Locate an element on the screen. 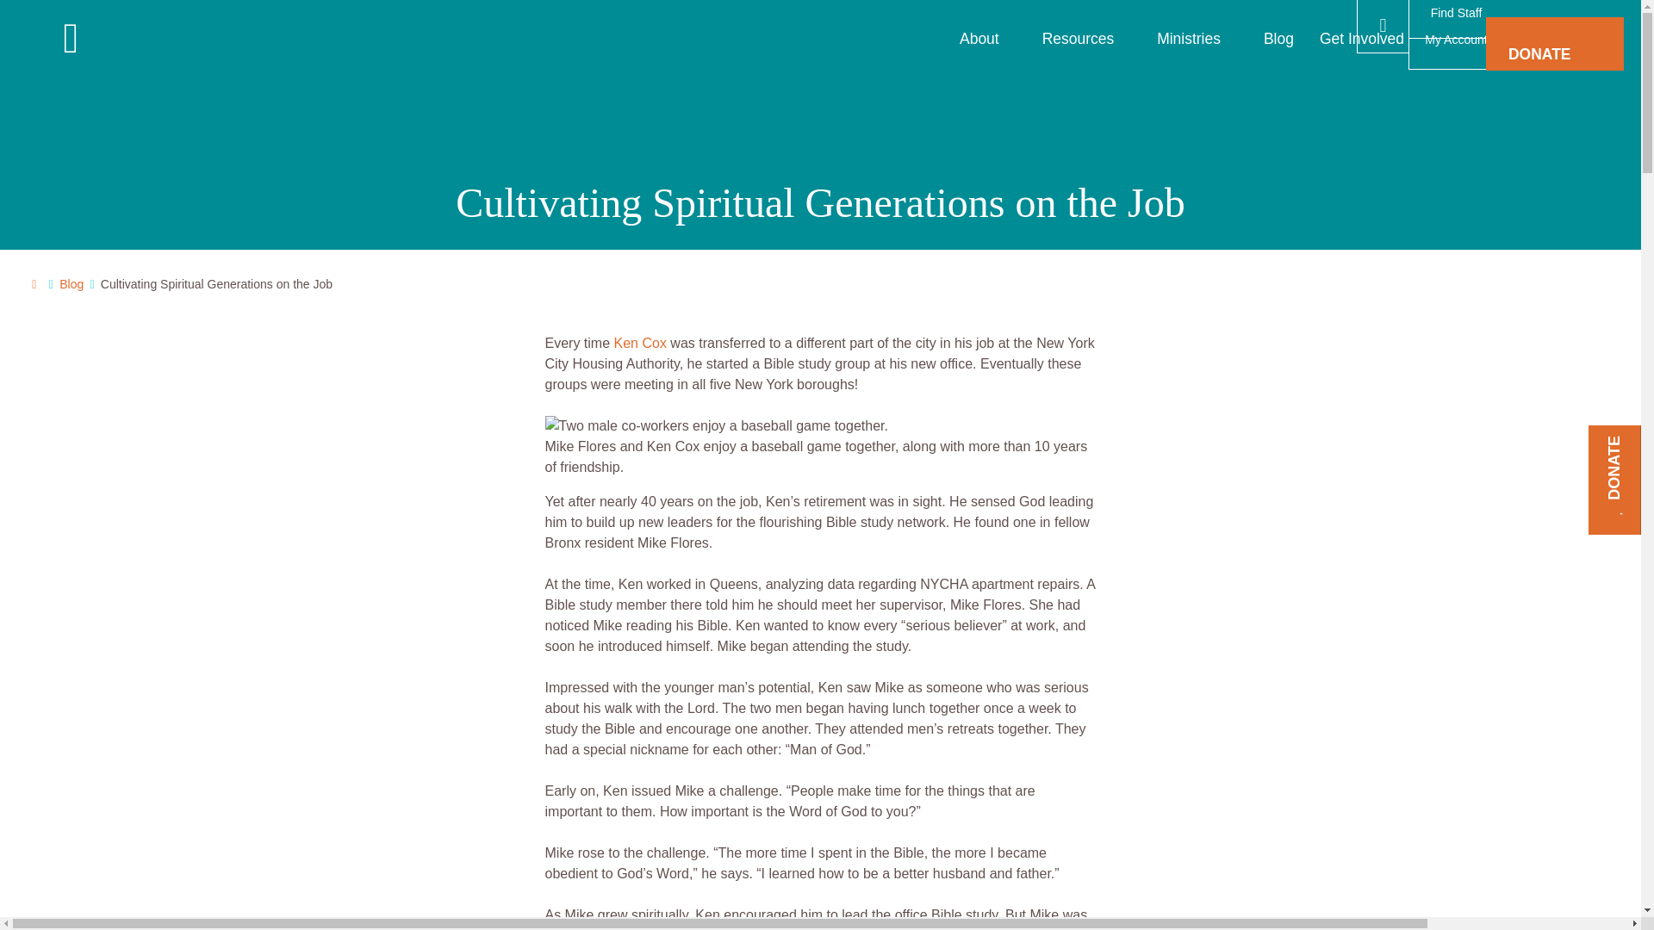  Search The Navigators' is located at coordinates (1382, 26).